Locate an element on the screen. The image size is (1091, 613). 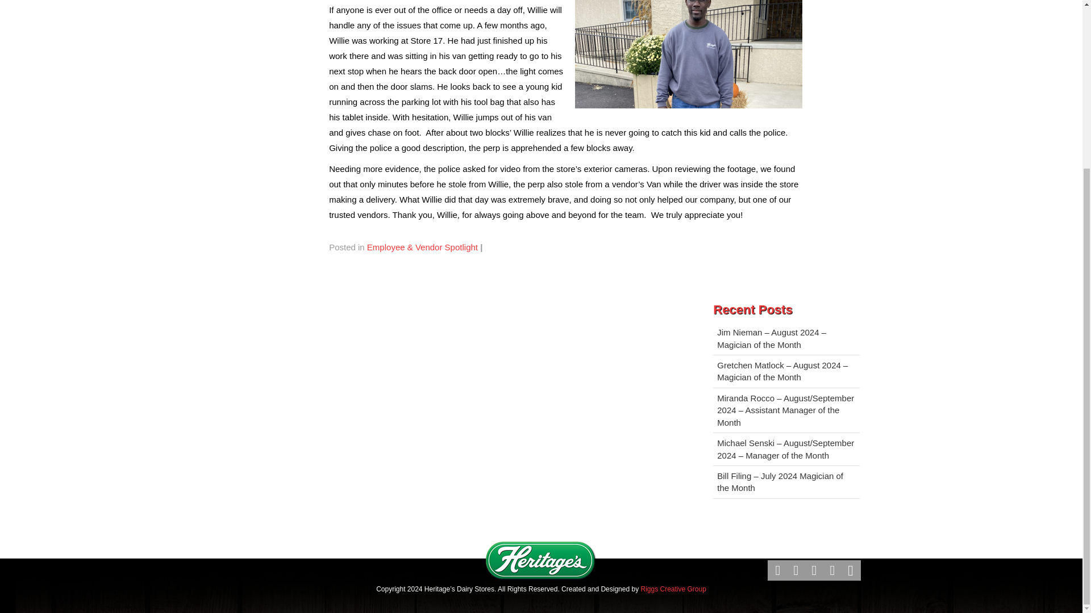
LinkedIn is located at coordinates (814, 570).